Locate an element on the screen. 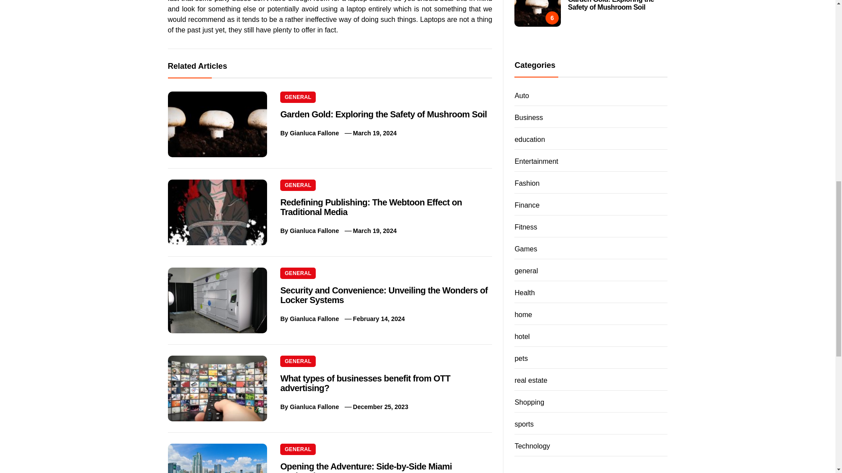  GENERAL is located at coordinates (298, 361).